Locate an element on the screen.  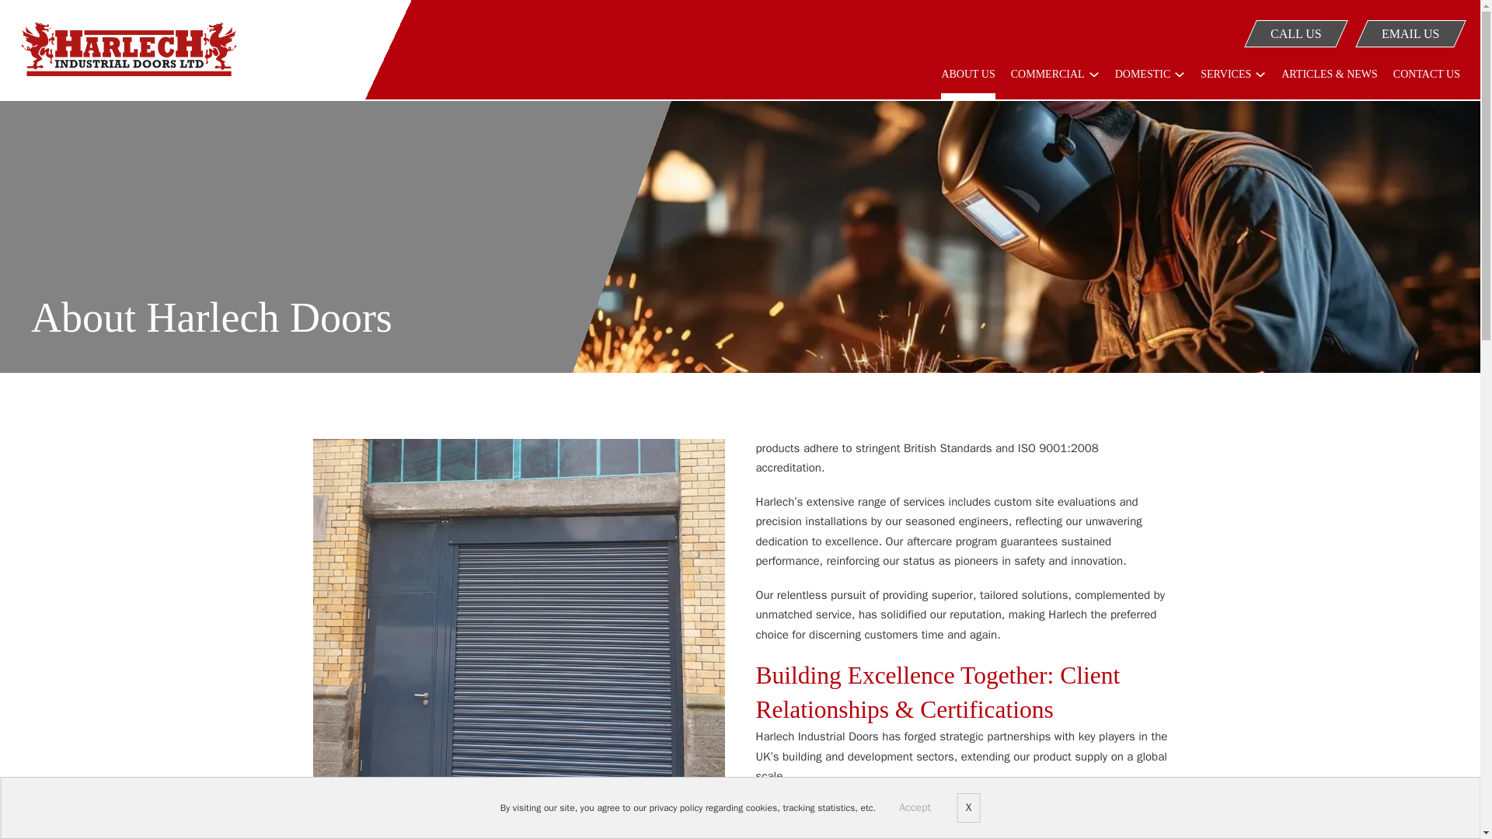
CONTACT US is located at coordinates (1427, 84).